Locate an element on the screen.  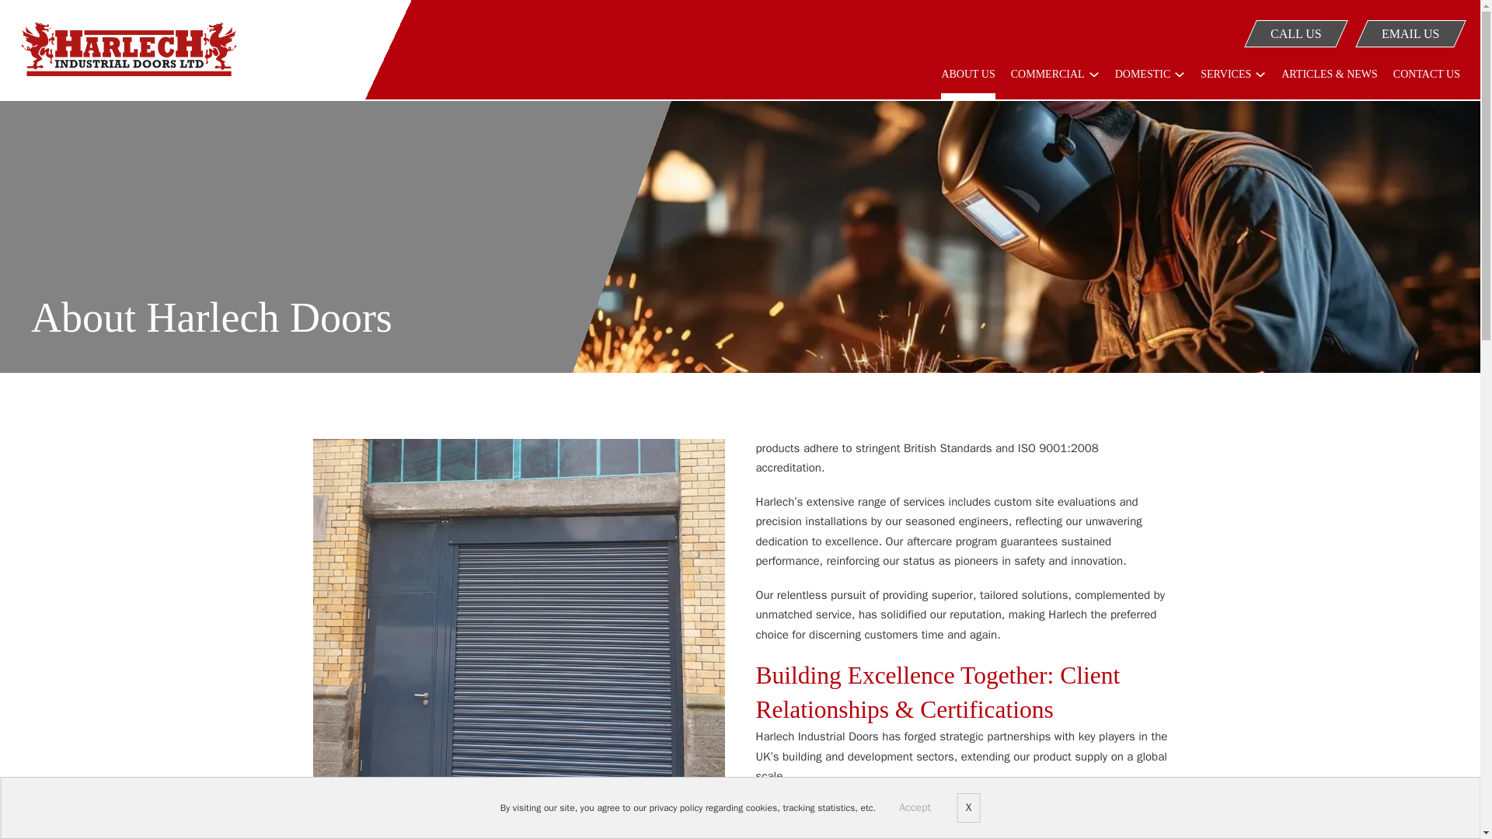
CONTACT US is located at coordinates (1427, 84).